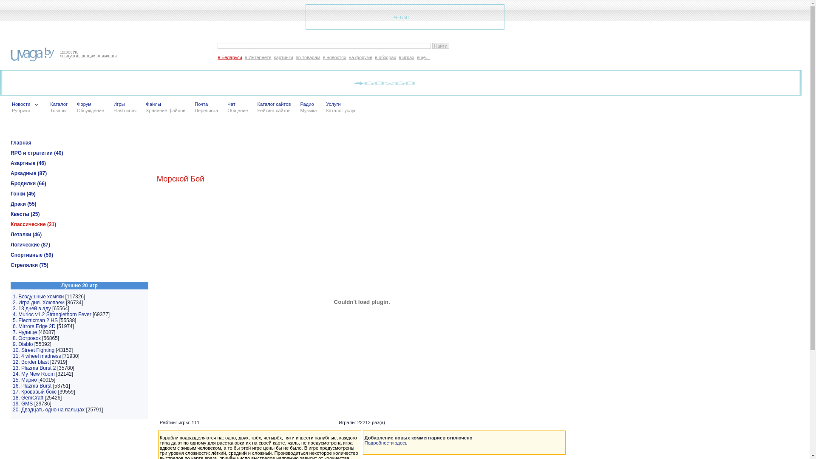 The width and height of the screenshot is (816, 459). What do you see at coordinates (52, 314) in the screenshot?
I see `4. Murloc v1.2 Stranglethorn Fever` at bounding box center [52, 314].